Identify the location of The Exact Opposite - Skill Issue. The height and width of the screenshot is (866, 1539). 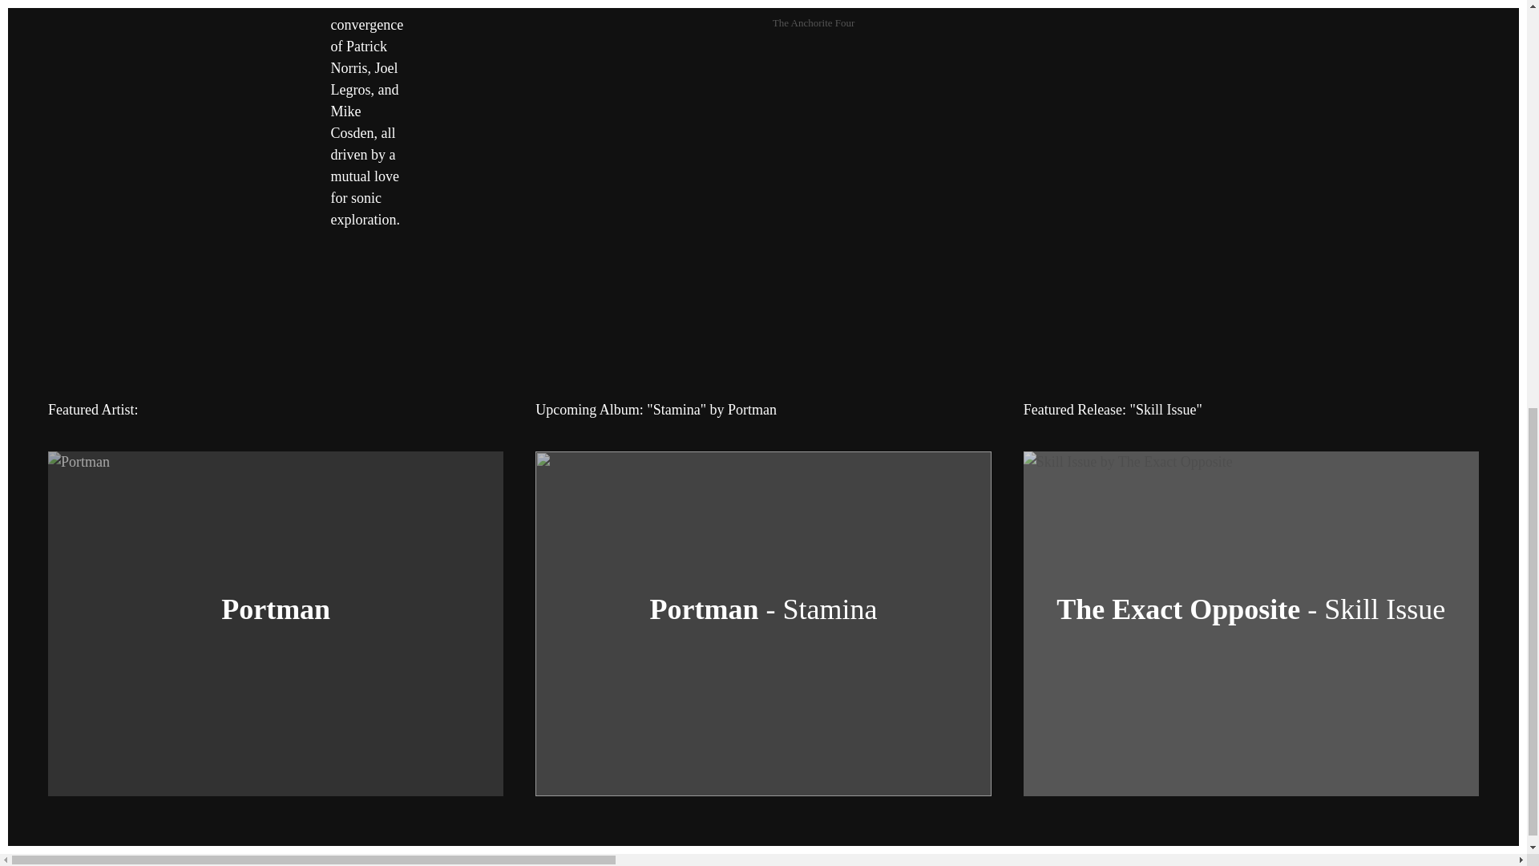
(1250, 609).